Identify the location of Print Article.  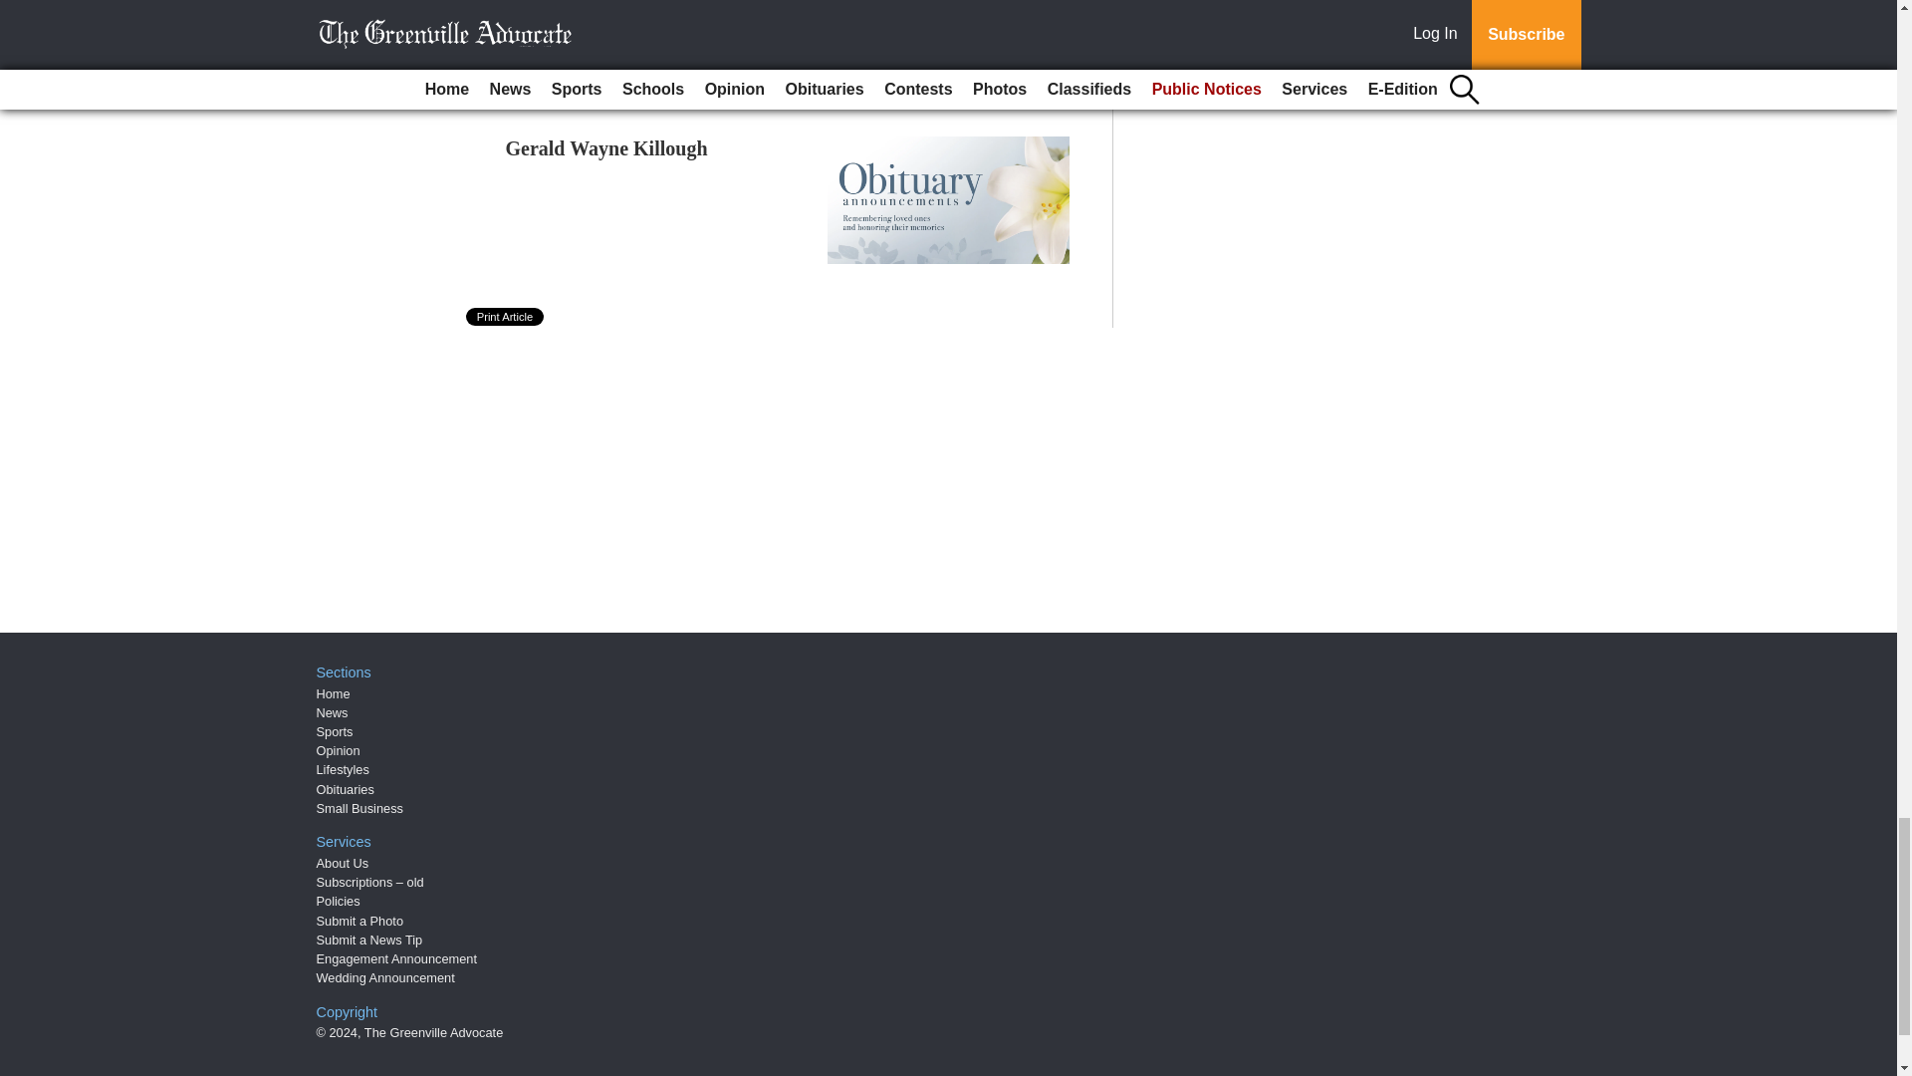
(506, 317).